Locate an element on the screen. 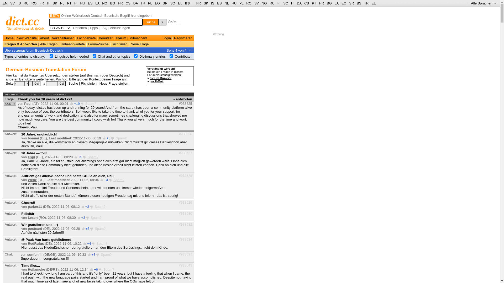 The width and height of the screenshot is (504, 283). Fachgebiete is located at coordinates (86, 38).